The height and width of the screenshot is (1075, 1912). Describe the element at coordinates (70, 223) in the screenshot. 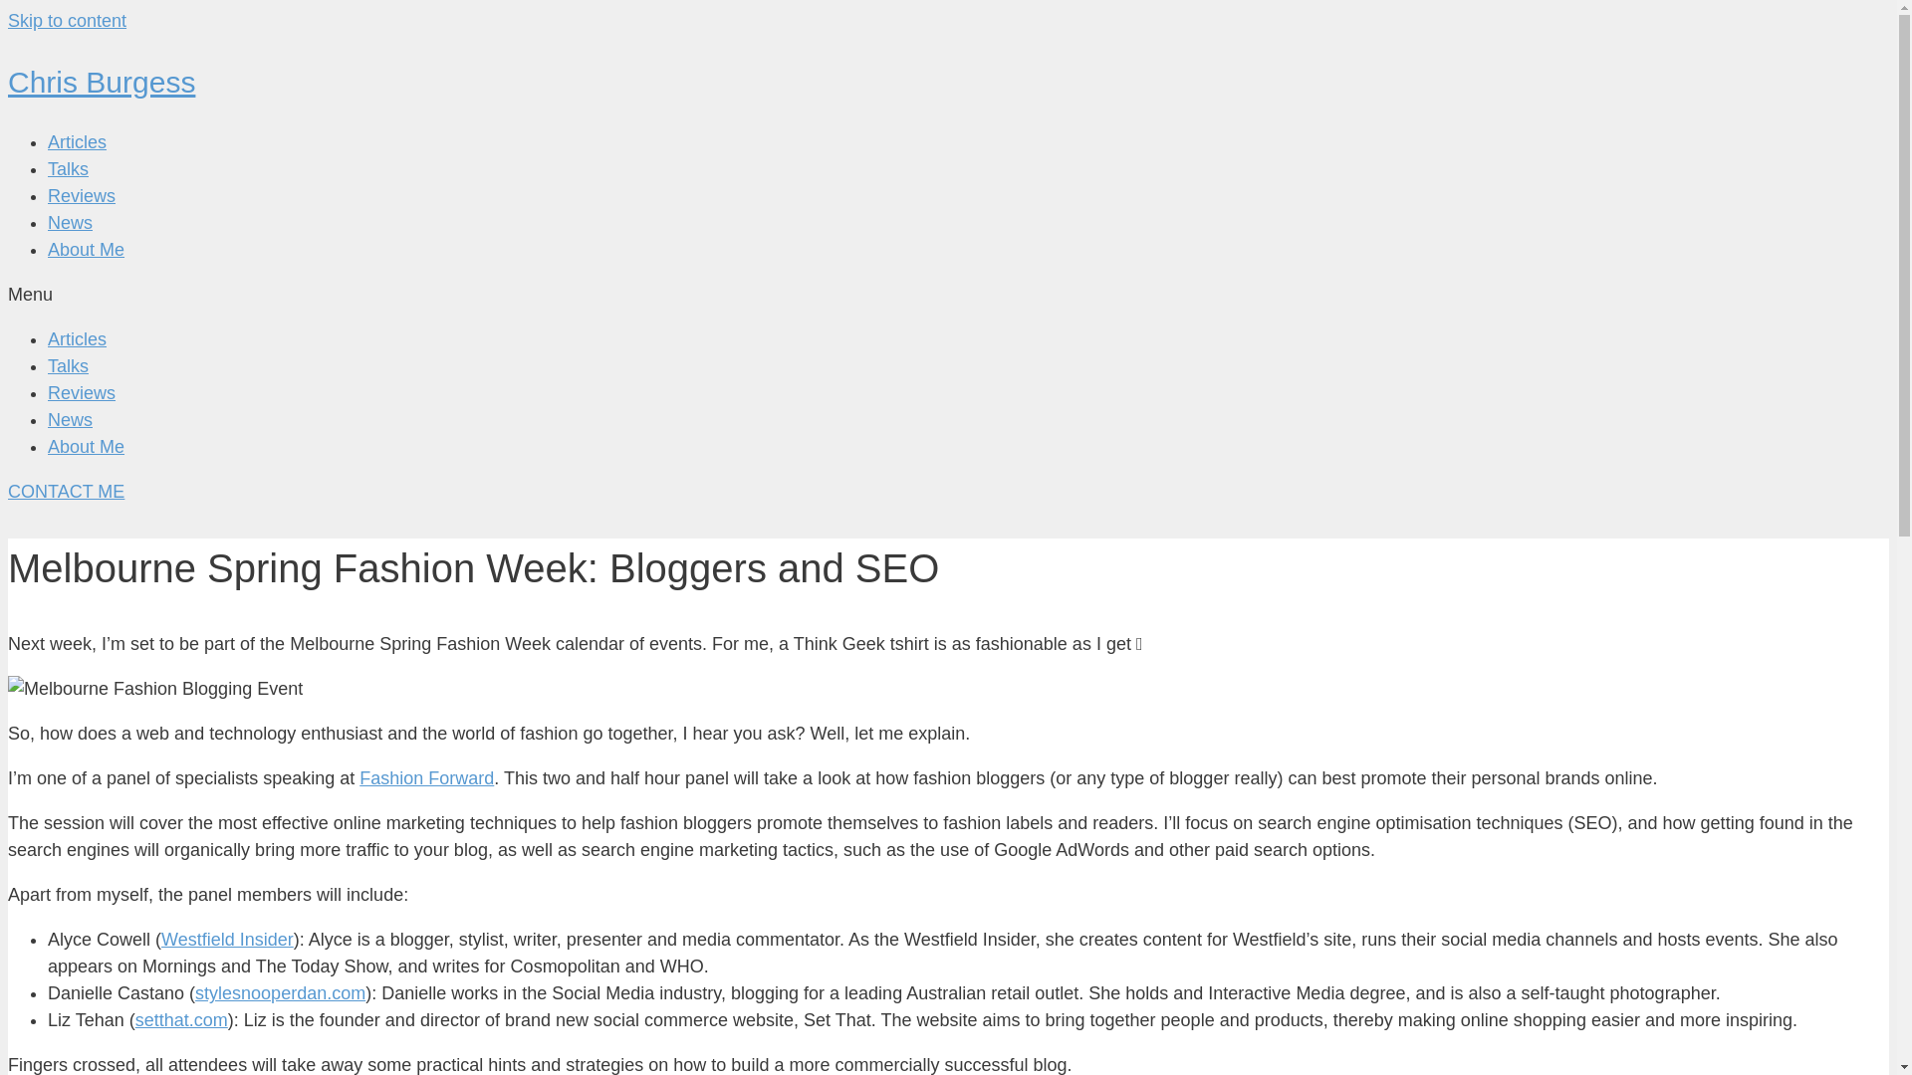

I see `News` at that location.